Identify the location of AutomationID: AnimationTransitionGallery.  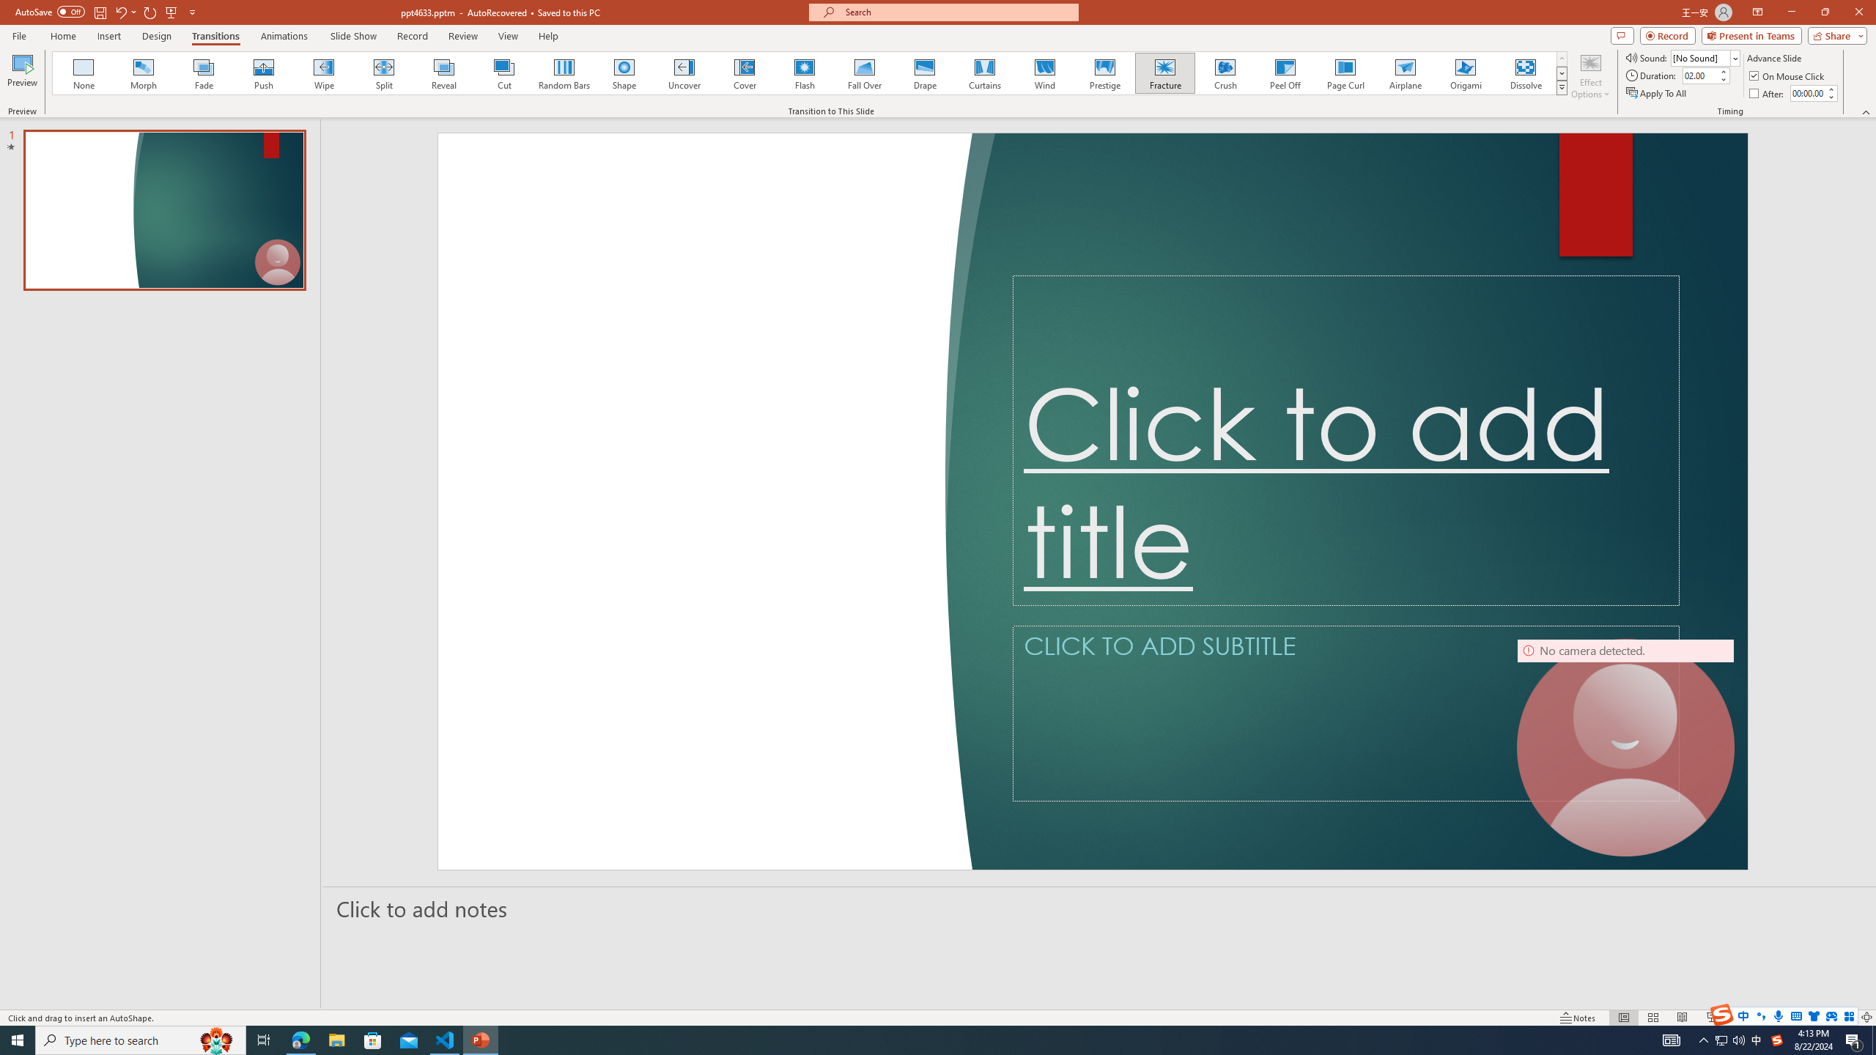
(810, 73).